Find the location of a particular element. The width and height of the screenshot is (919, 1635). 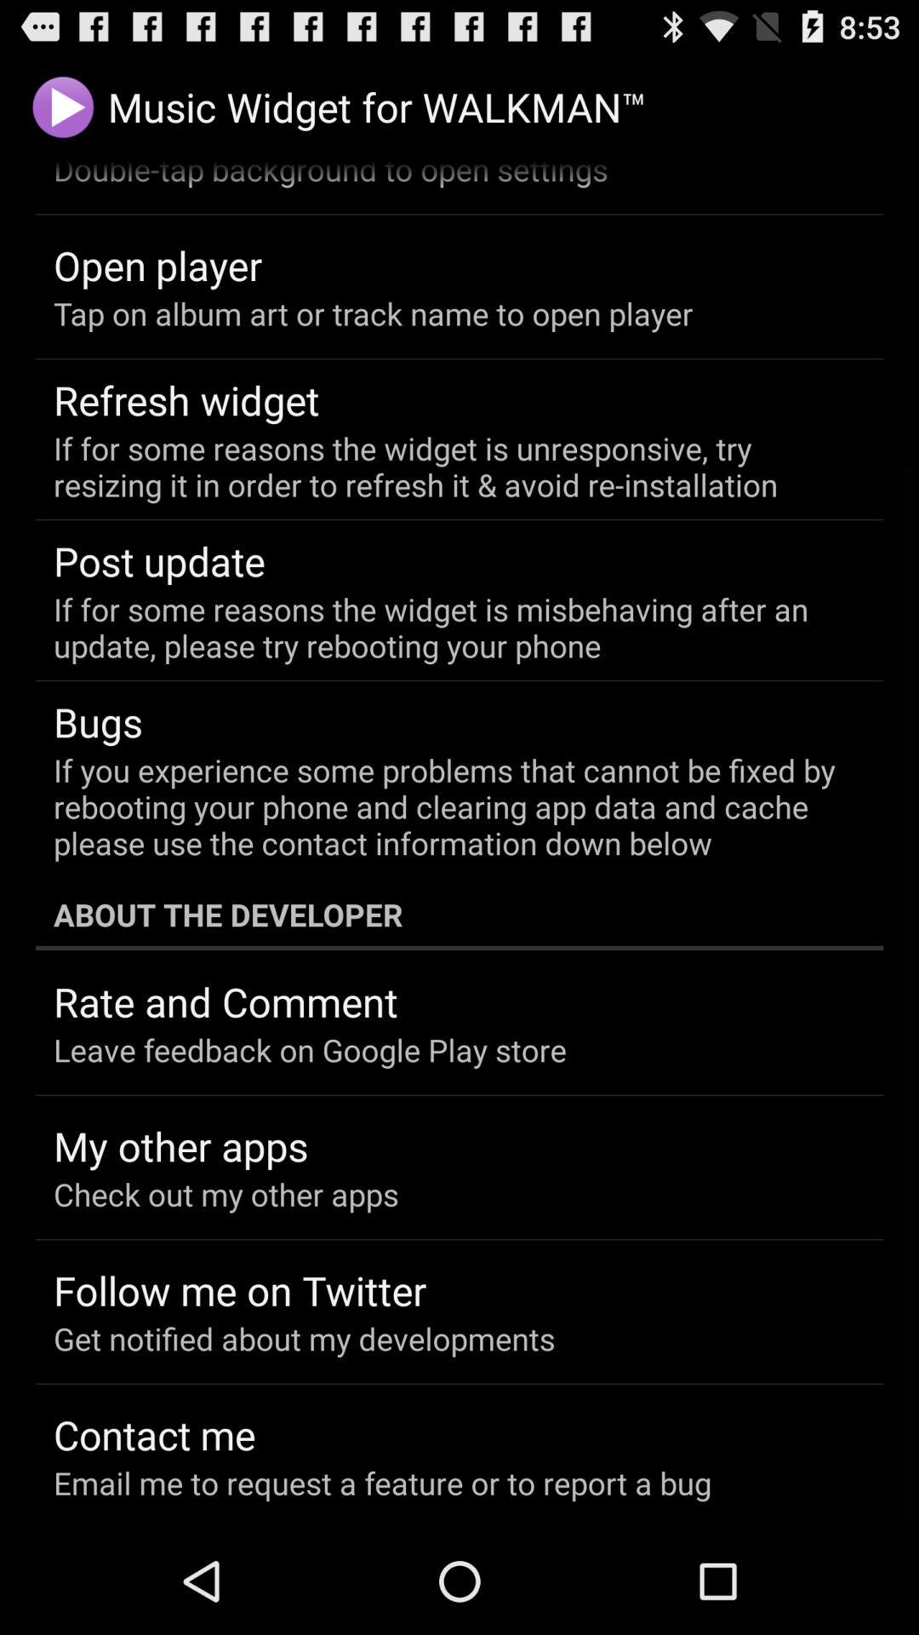

launch item at the bottom is located at coordinates (383, 1483).